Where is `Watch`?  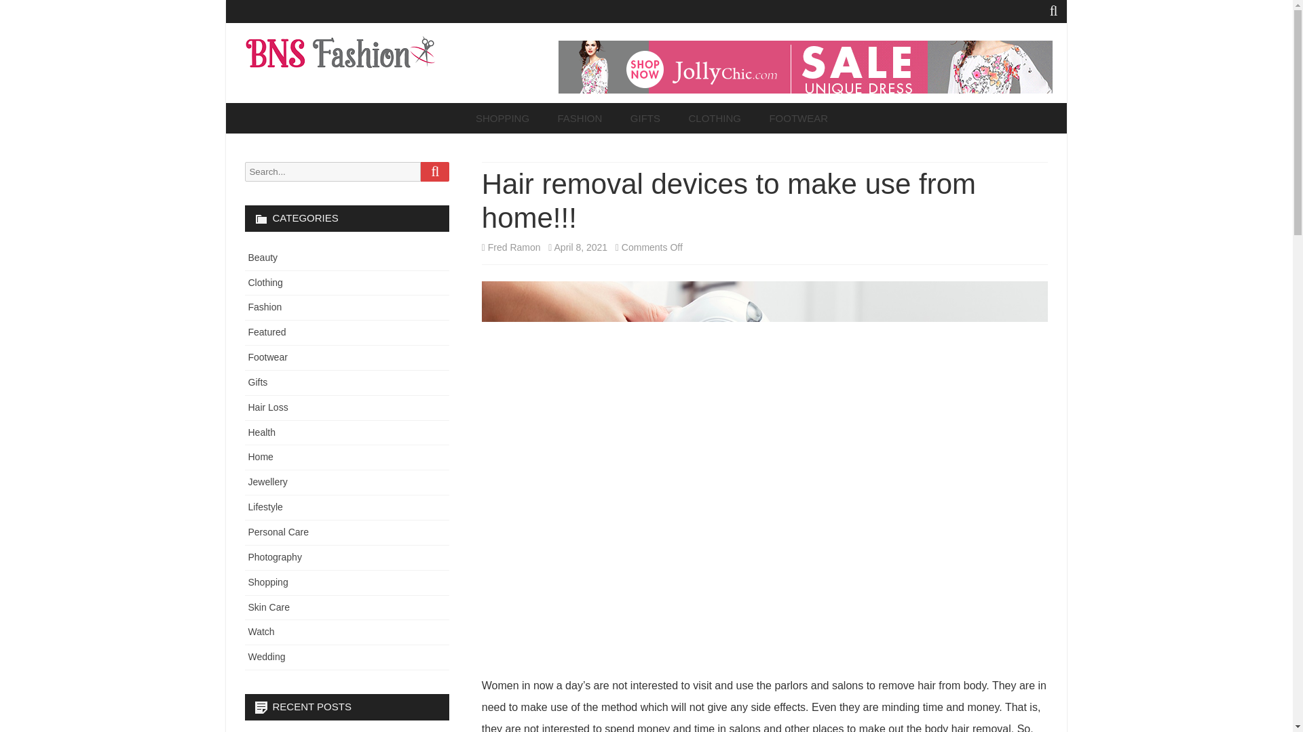 Watch is located at coordinates (262, 632).